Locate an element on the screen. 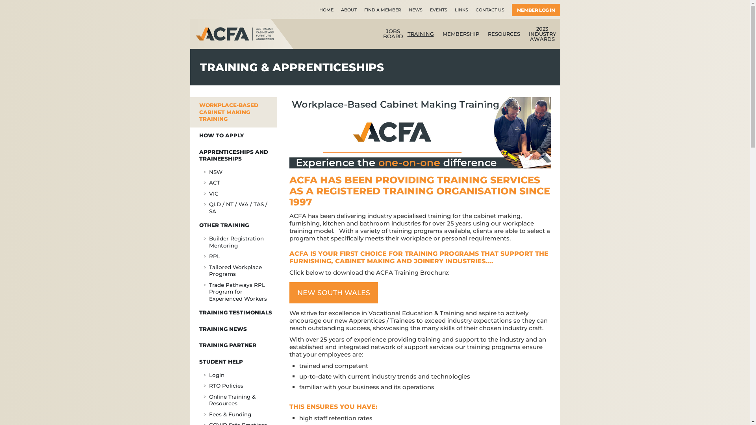 The image size is (756, 425). HOW TO APPLY is located at coordinates (233, 136).